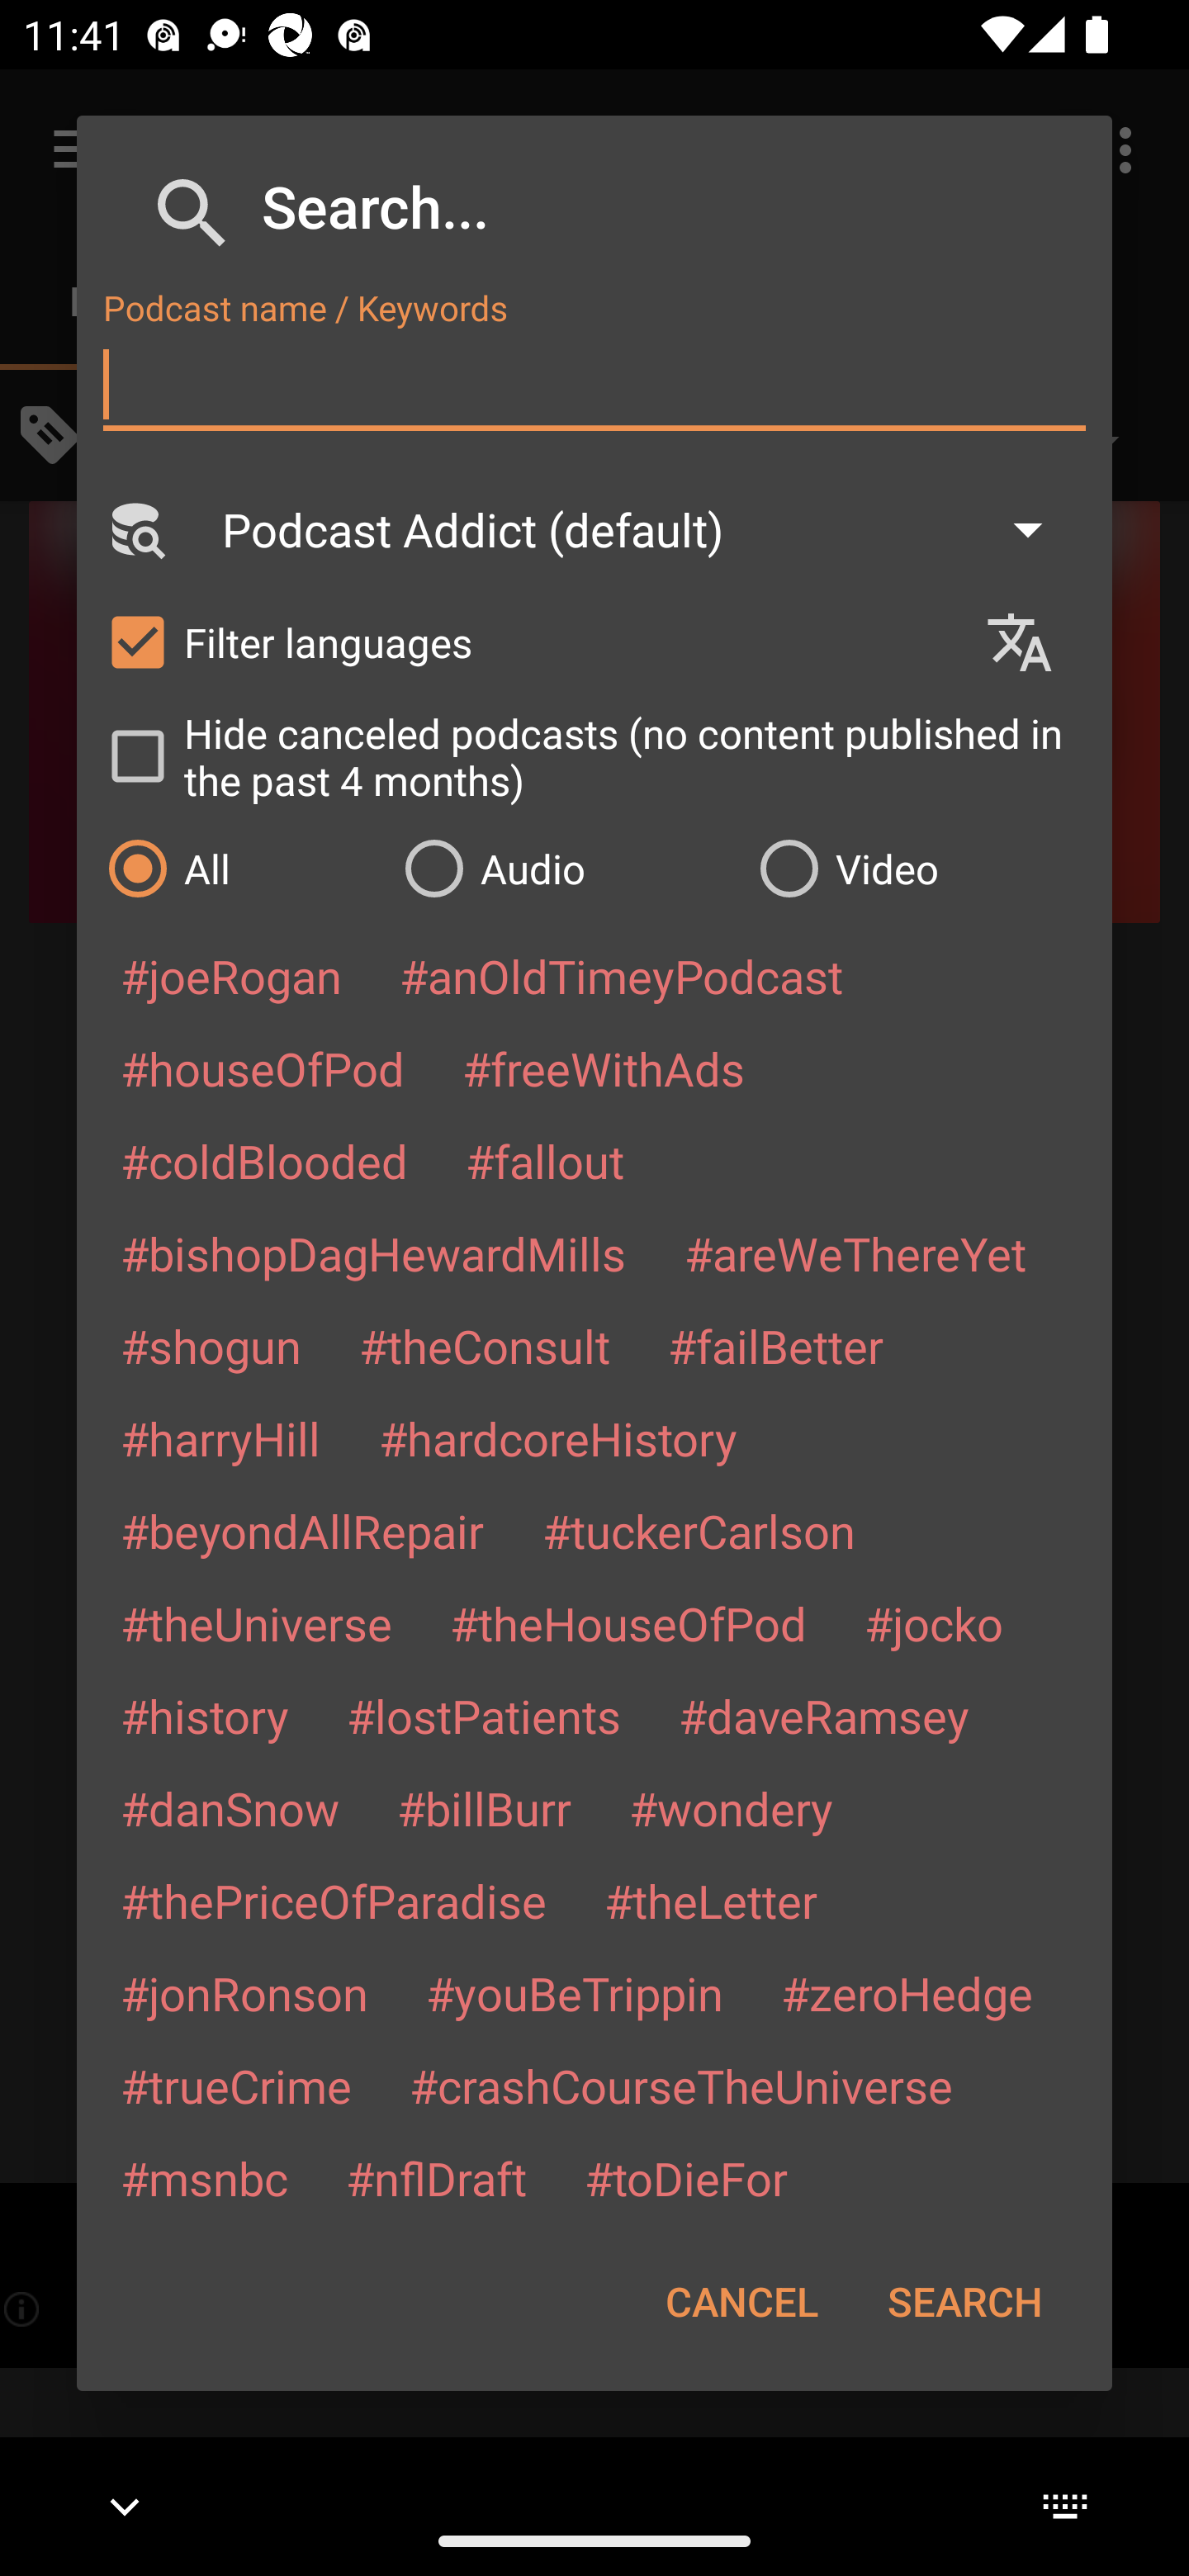 The image size is (1189, 2576). Describe the element at coordinates (594, 385) in the screenshot. I see `Podcast name / Keywords` at that location.